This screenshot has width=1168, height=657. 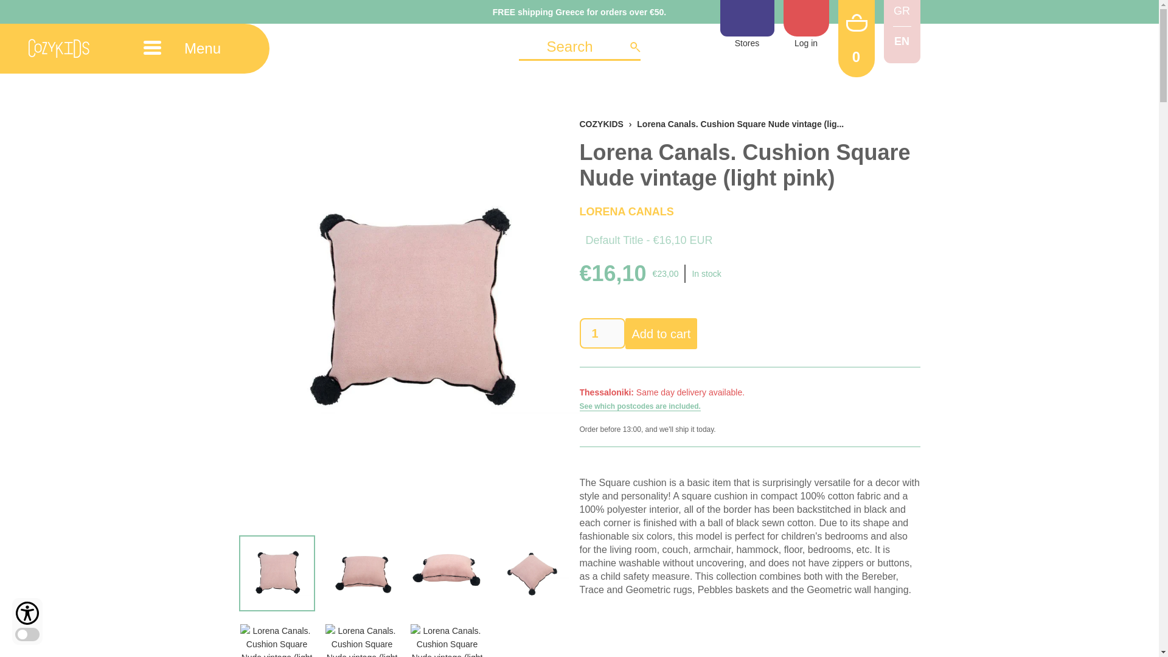 I want to click on Log in, so click(x=807, y=25).